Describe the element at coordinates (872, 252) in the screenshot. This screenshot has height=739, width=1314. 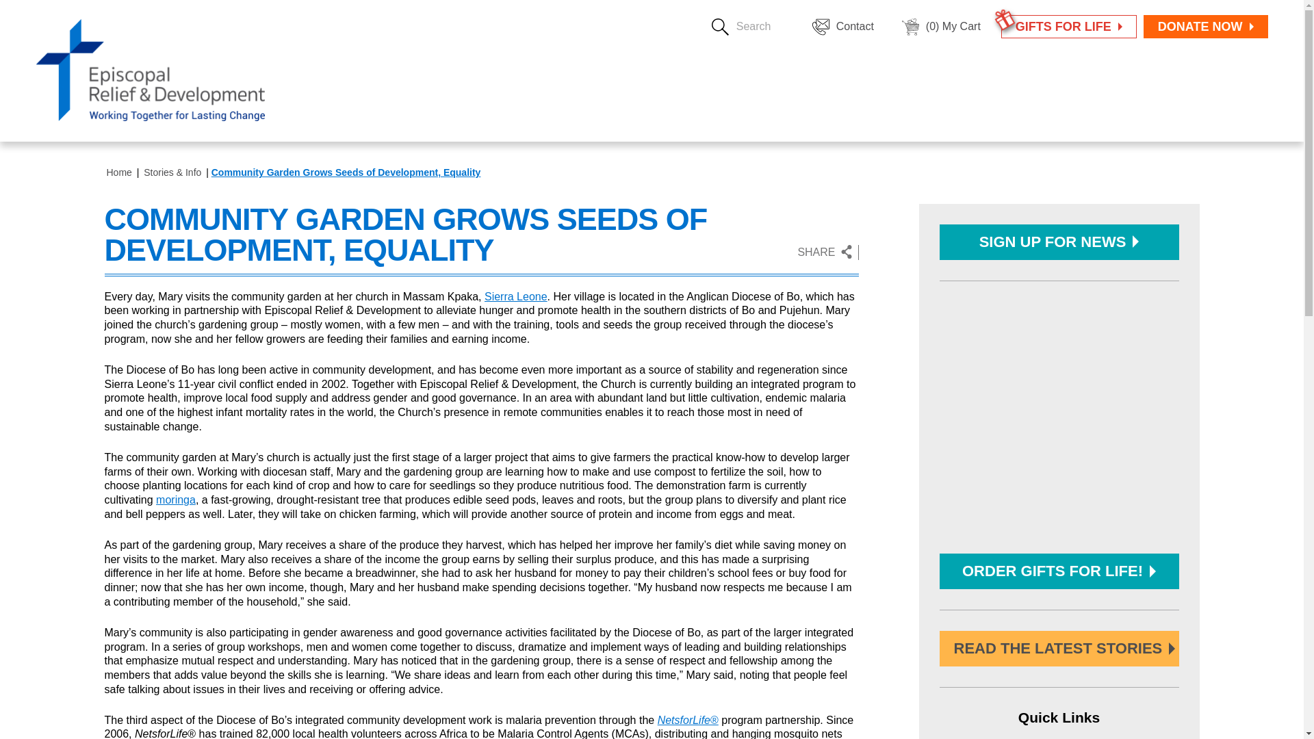
I see `Facebook` at that location.